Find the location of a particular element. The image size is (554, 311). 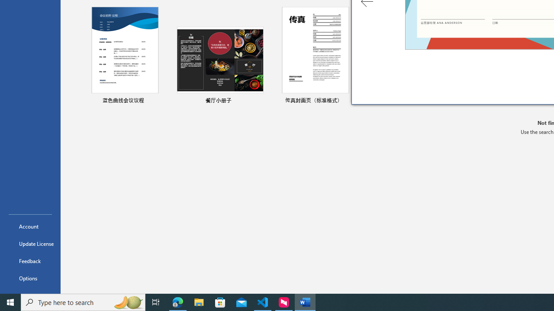

File Explorer is located at coordinates (199, 302).